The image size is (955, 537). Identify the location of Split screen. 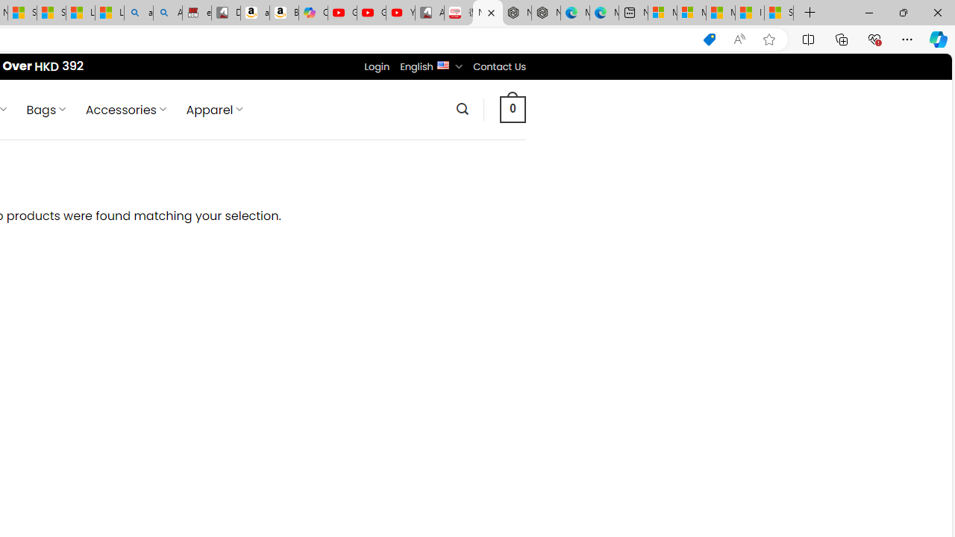
(808, 39).